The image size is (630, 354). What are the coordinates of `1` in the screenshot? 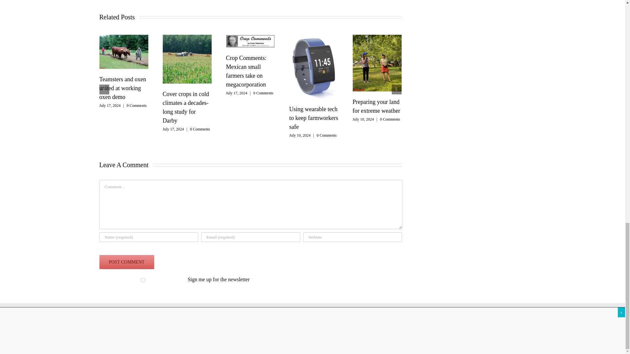 It's located at (142, 280).